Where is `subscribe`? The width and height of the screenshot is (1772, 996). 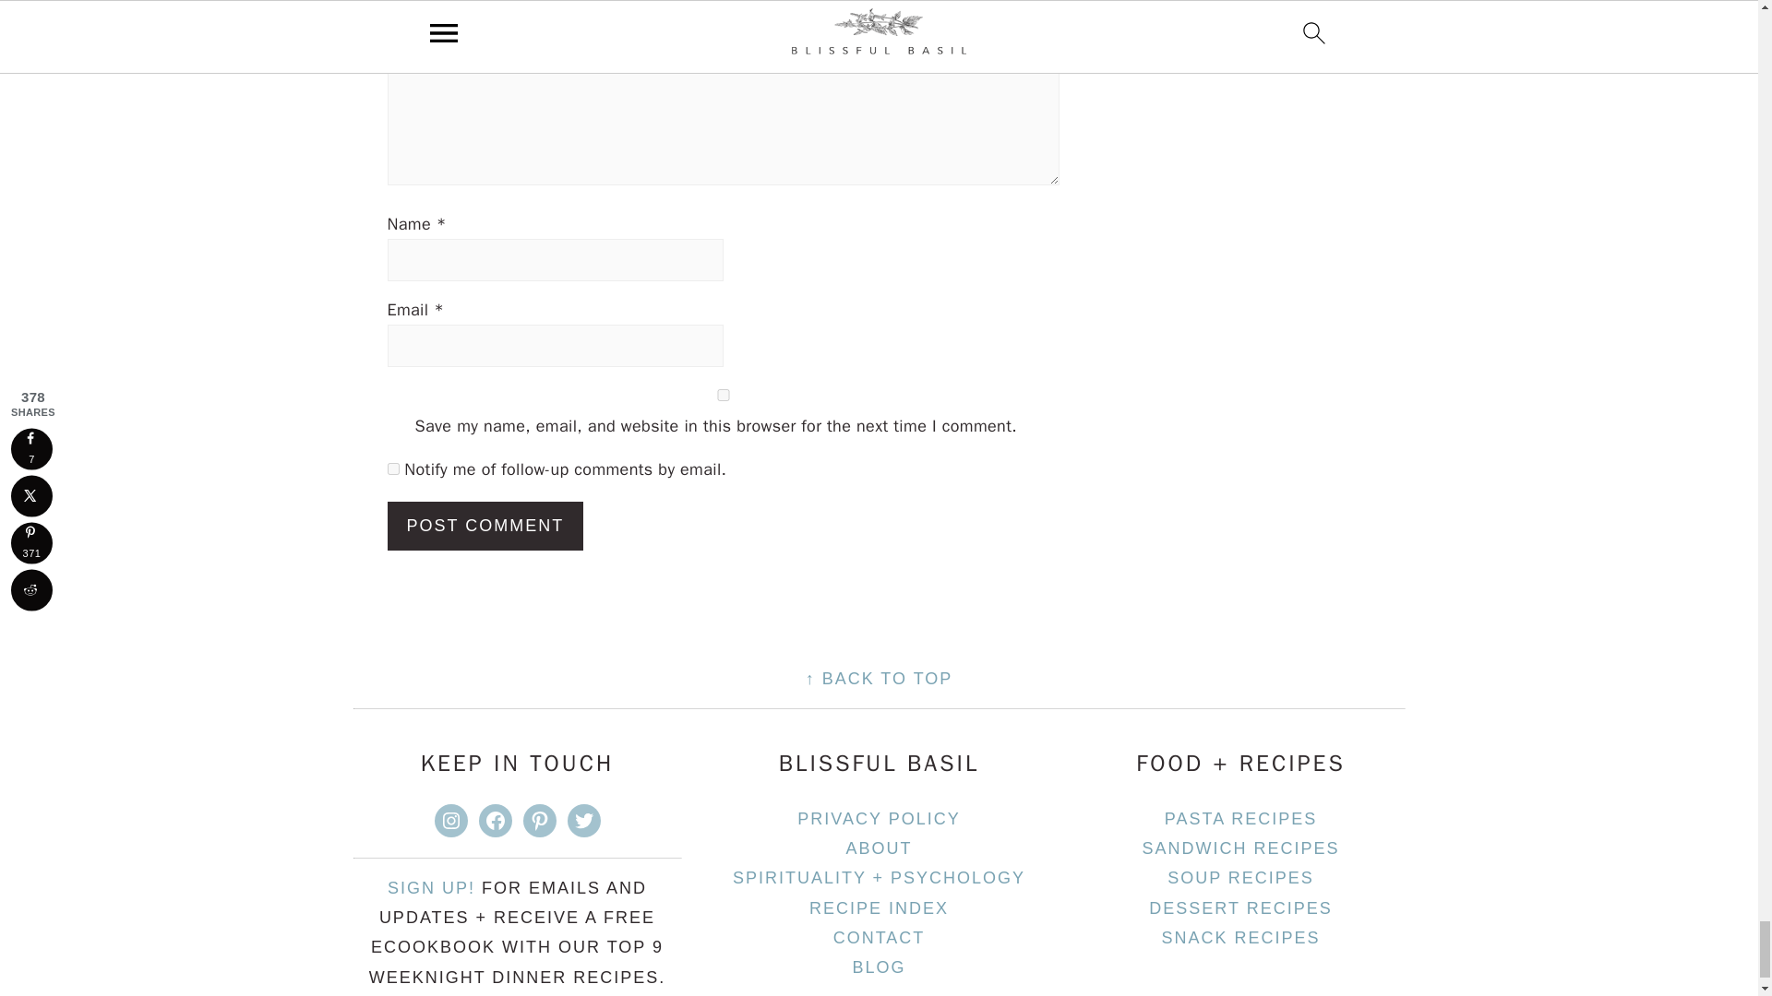 subscribe is located at coordinates (393, 468).